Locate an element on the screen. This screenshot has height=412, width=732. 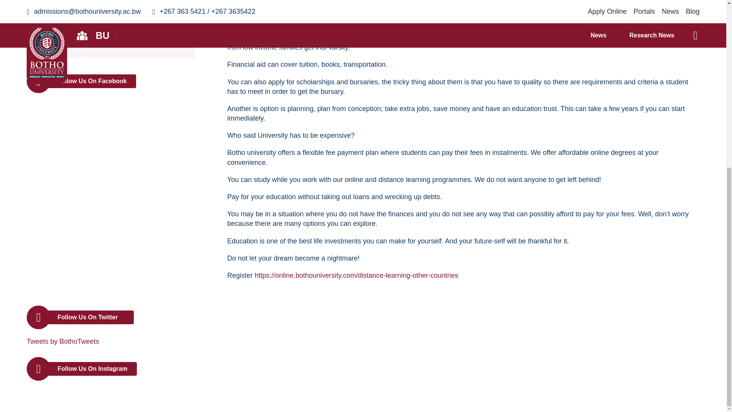
Career Tips is located at coordinates (111, 17).